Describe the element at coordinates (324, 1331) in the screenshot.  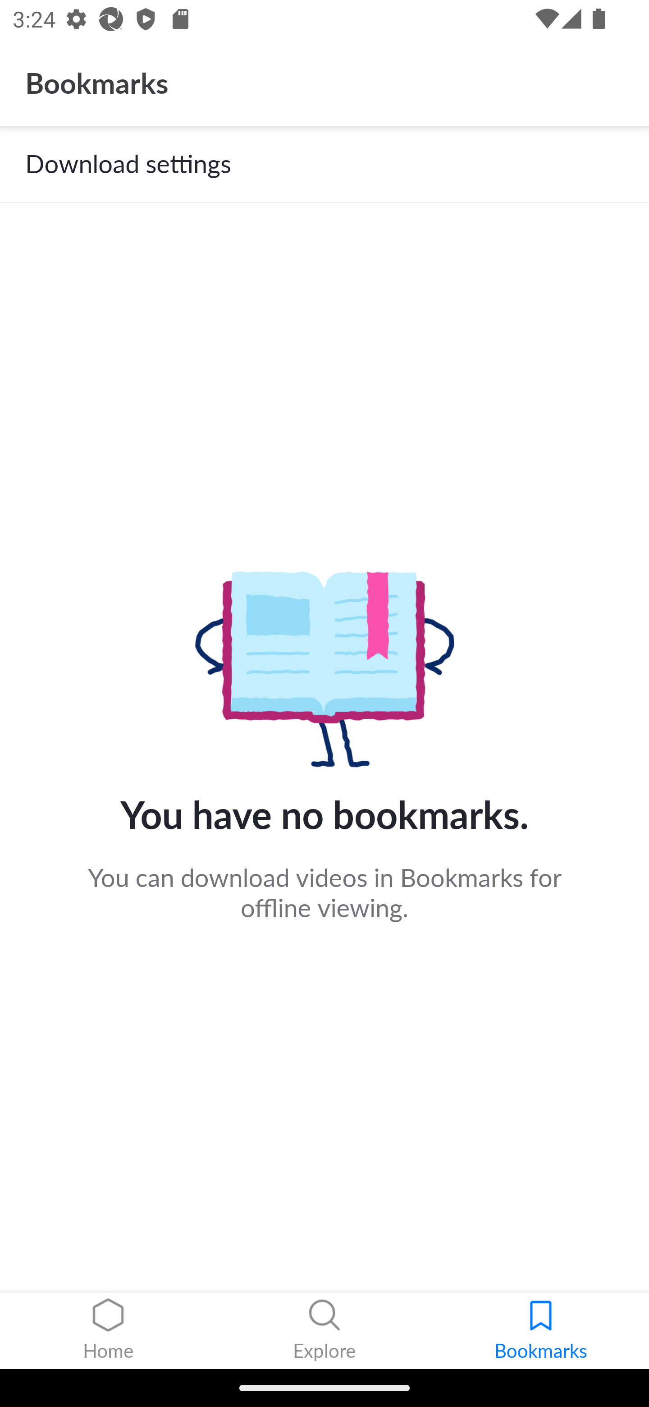
I see `Explore` at that location.